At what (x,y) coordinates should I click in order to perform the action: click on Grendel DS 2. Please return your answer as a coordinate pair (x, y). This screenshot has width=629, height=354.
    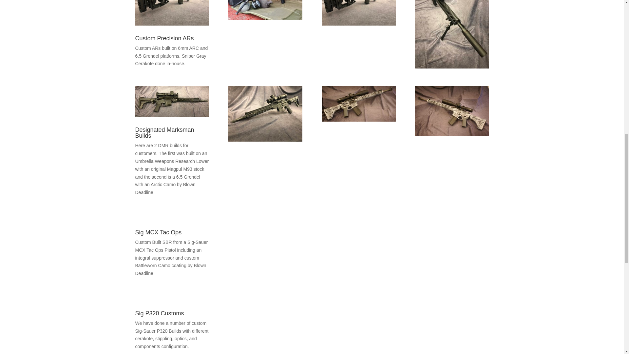
    Looking at the image, I should click on (452, 34).